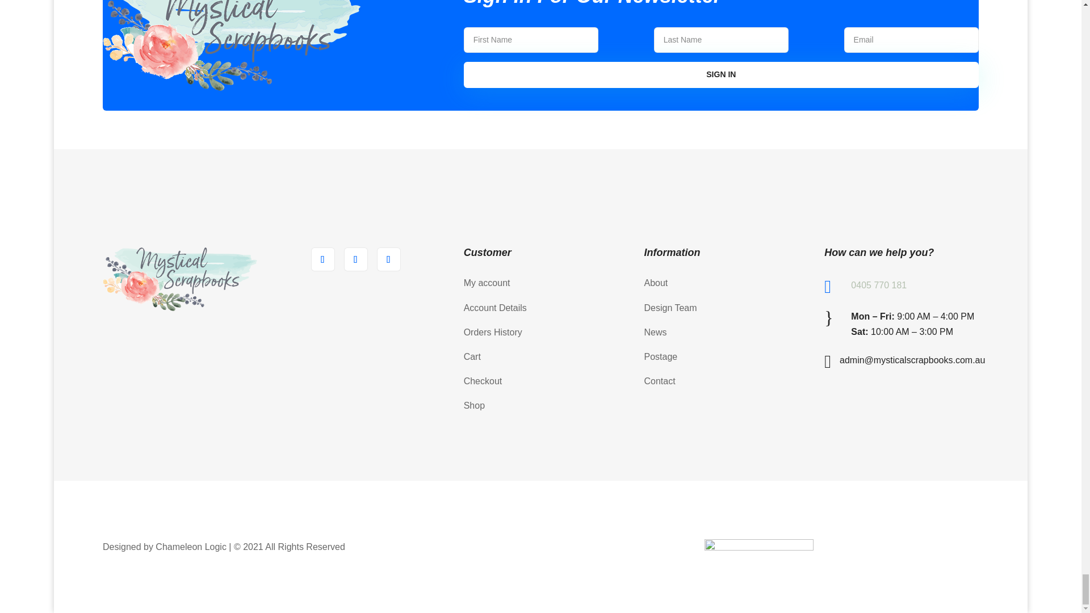  Describe the element at coordinates (322, 259) in the screenshot. I see `Follow on Facebook` at that location.